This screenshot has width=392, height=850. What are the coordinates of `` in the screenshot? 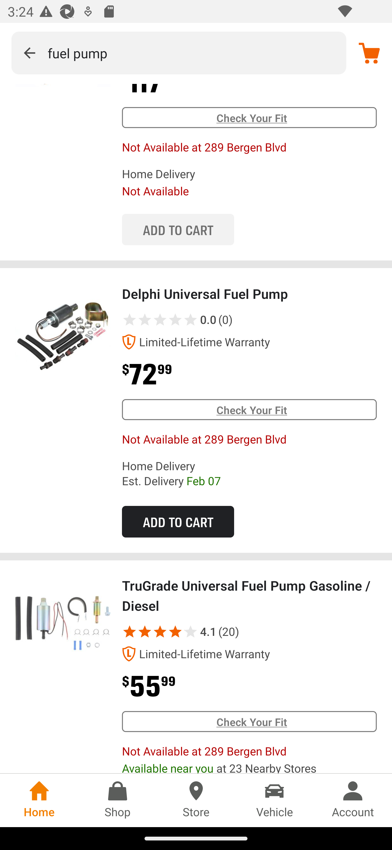 It's located at (175, 632).